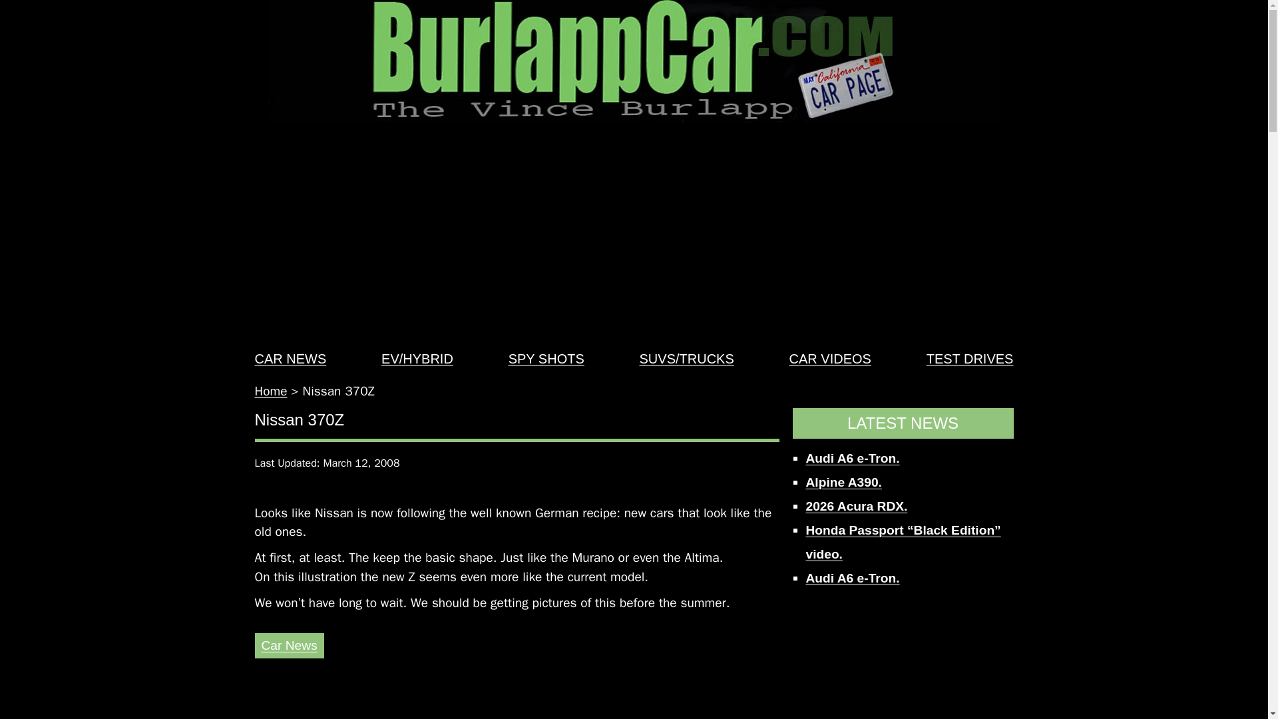 The height and width of the screenshot is (719, 1278). What do you see at coordinates (856, 506) in the screenshot?
I see `2026 Acura RDX.` at bounding box center [856, 506].